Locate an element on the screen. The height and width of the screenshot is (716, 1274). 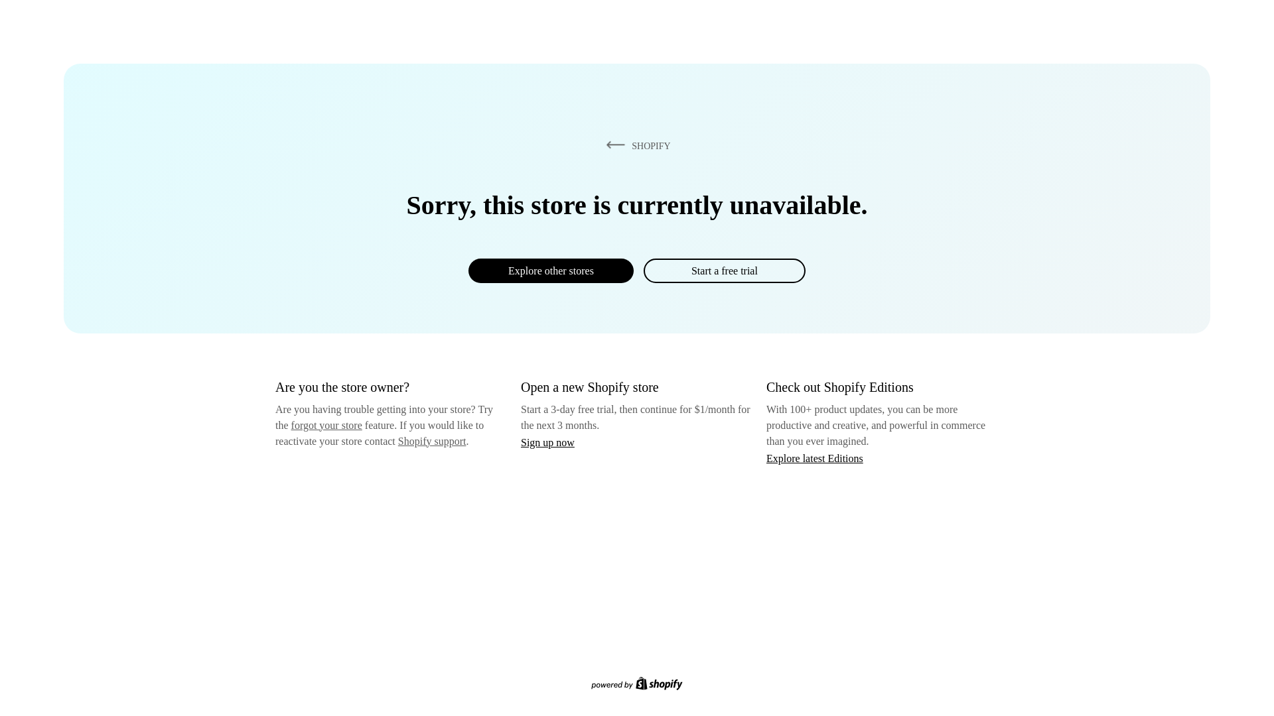
Shopify support is located at coordinates (431, 440).